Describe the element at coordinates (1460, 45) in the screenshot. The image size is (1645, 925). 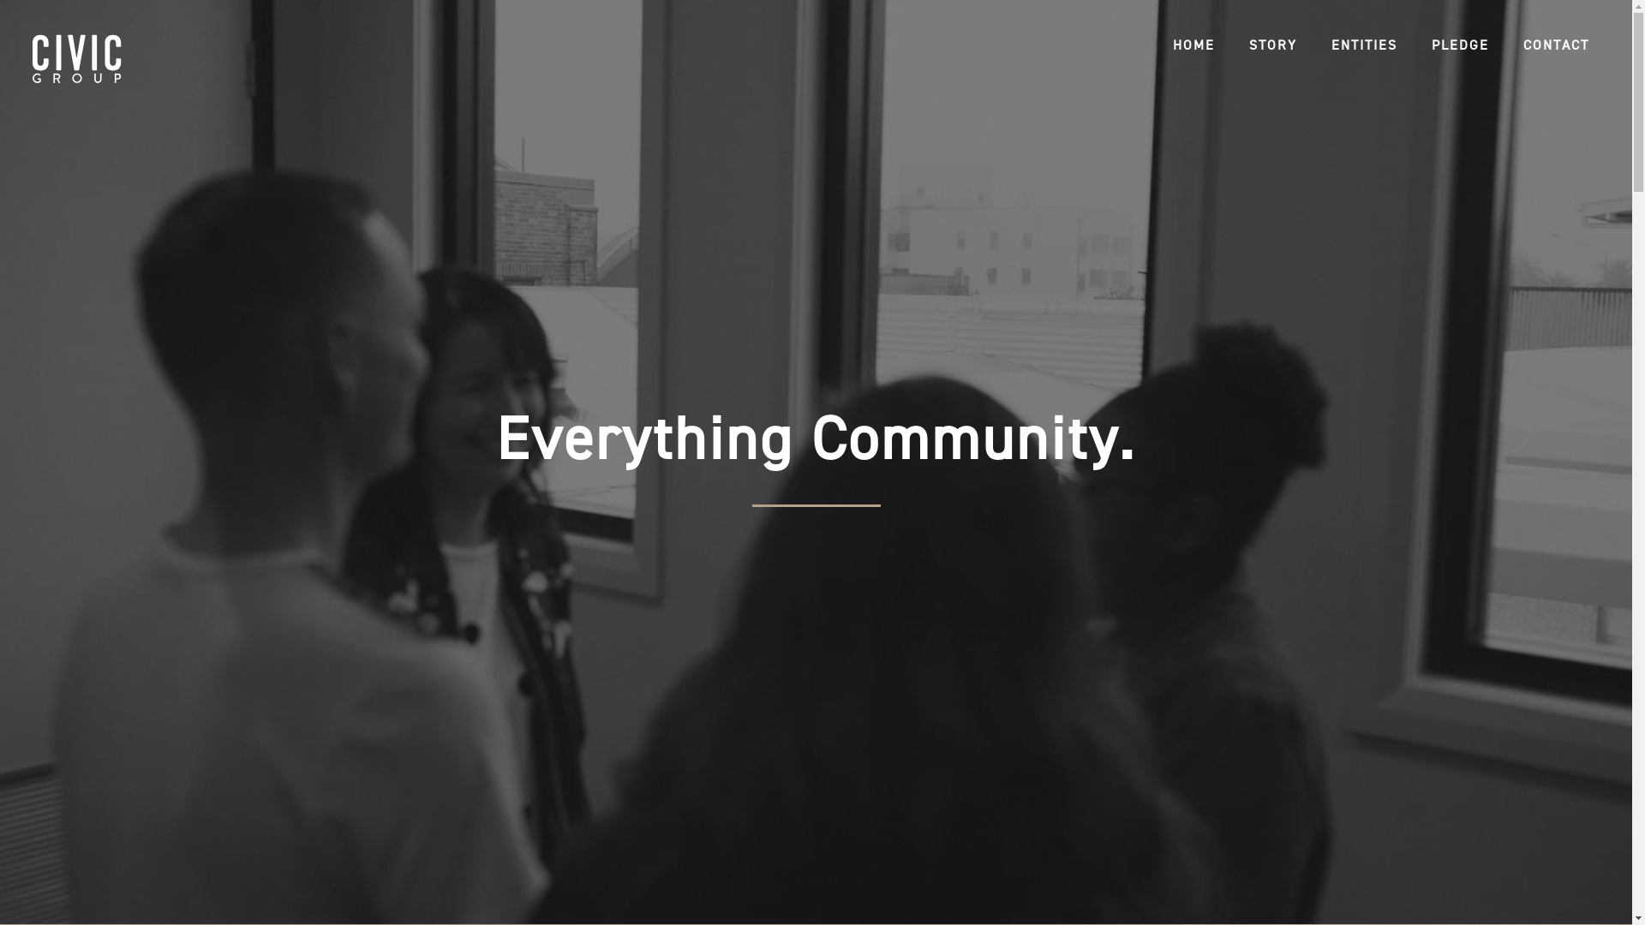
I see `PLEDGE` at that location.